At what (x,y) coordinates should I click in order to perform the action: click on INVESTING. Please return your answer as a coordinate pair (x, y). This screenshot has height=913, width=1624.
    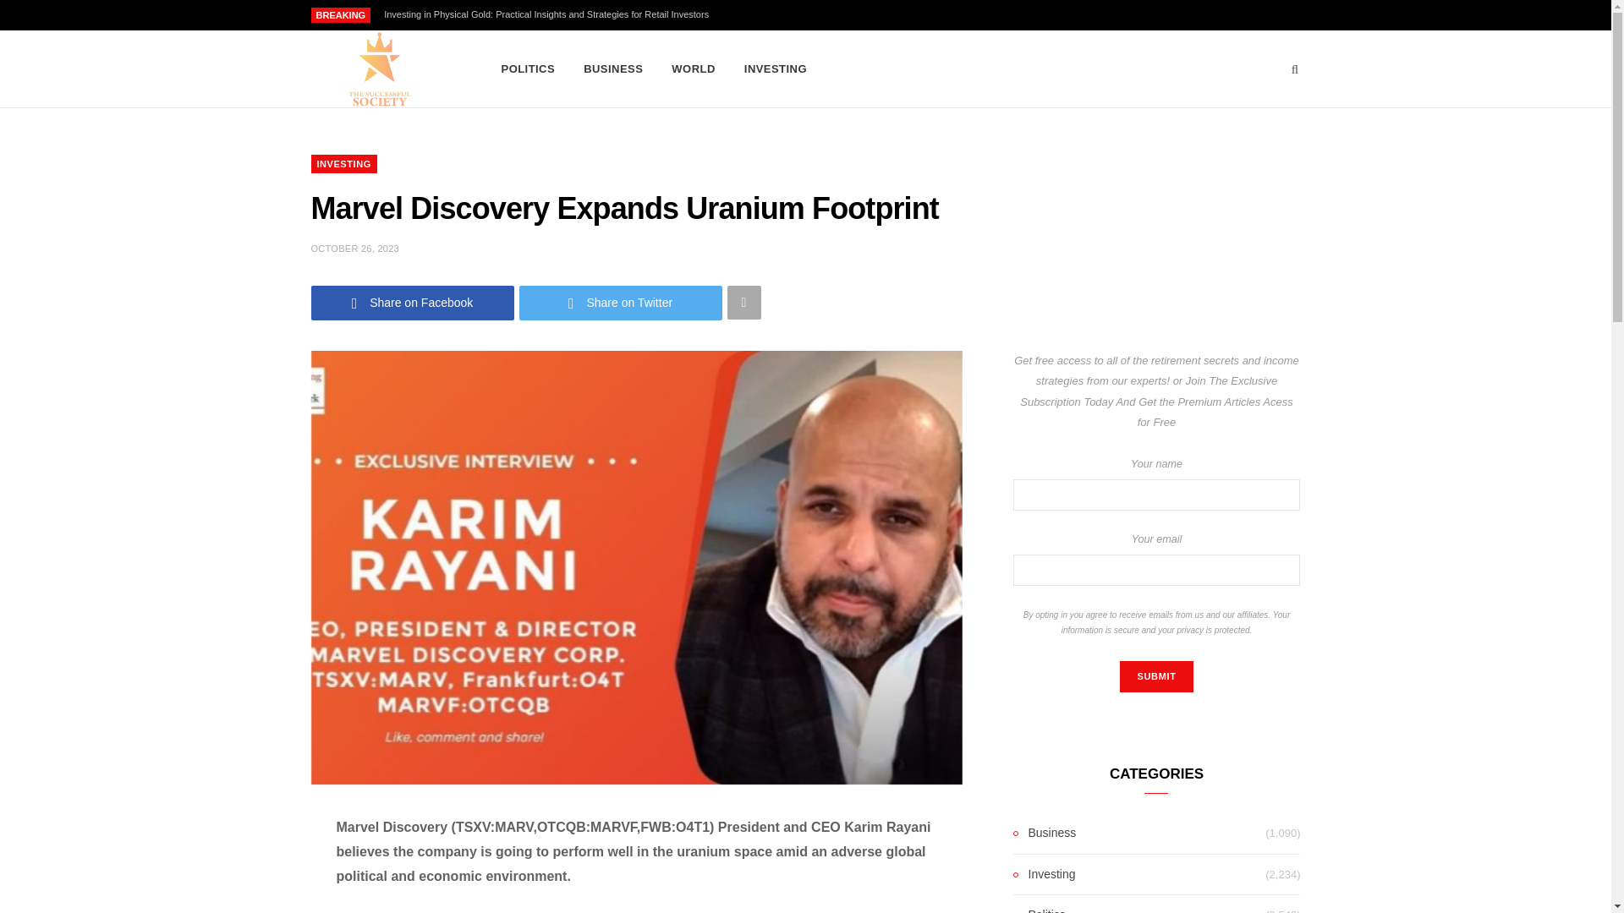
    Looking at the image, I should click on (343, 164).